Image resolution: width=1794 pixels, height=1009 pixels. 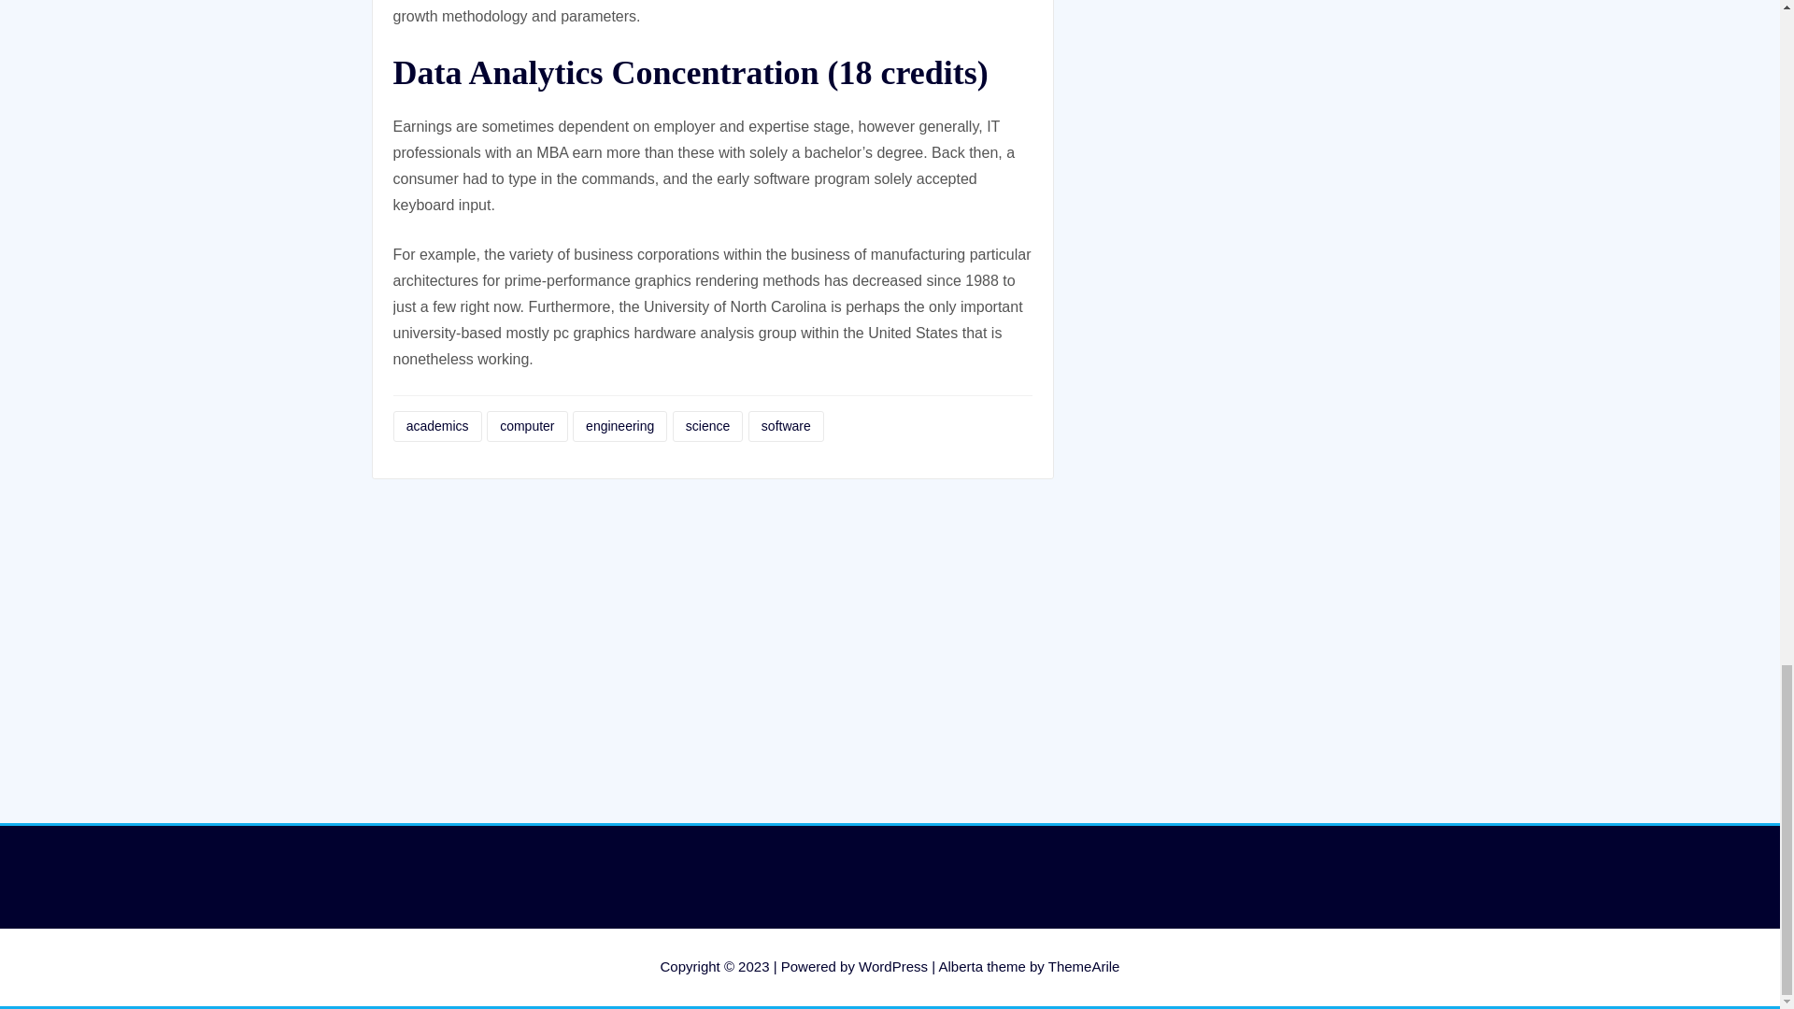 I want to click on software, so click(x=785, y=426).